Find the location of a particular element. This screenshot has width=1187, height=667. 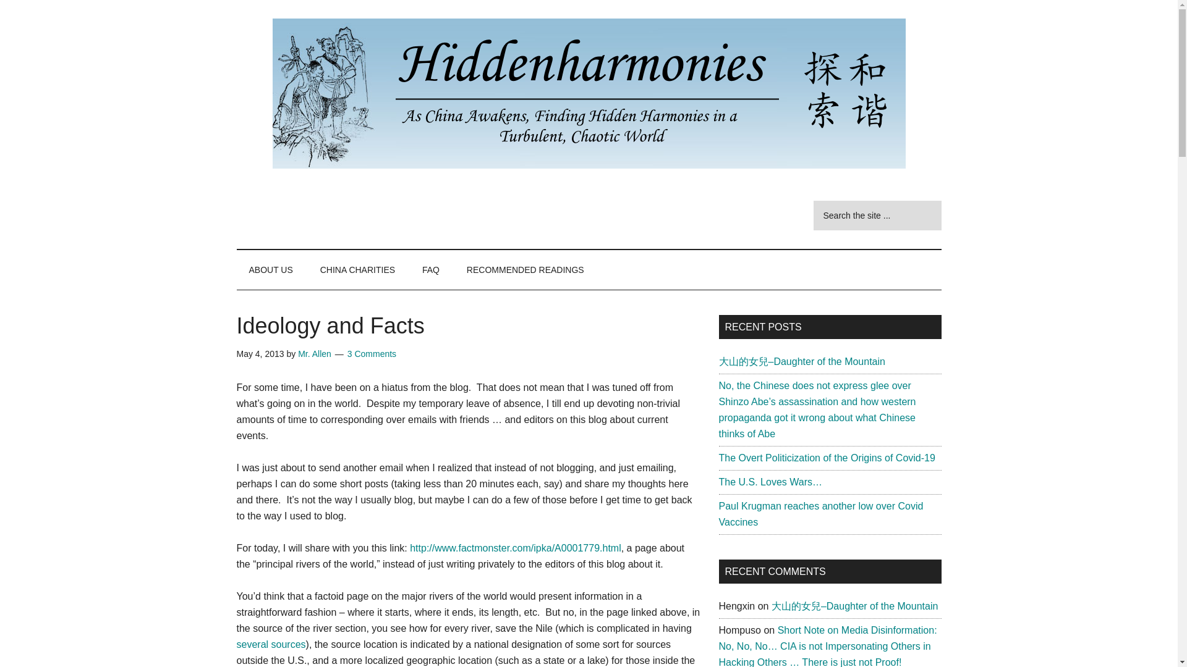

Paul Krugman reaches another low over Covid Vaccines is located at coordinates (820, 514).